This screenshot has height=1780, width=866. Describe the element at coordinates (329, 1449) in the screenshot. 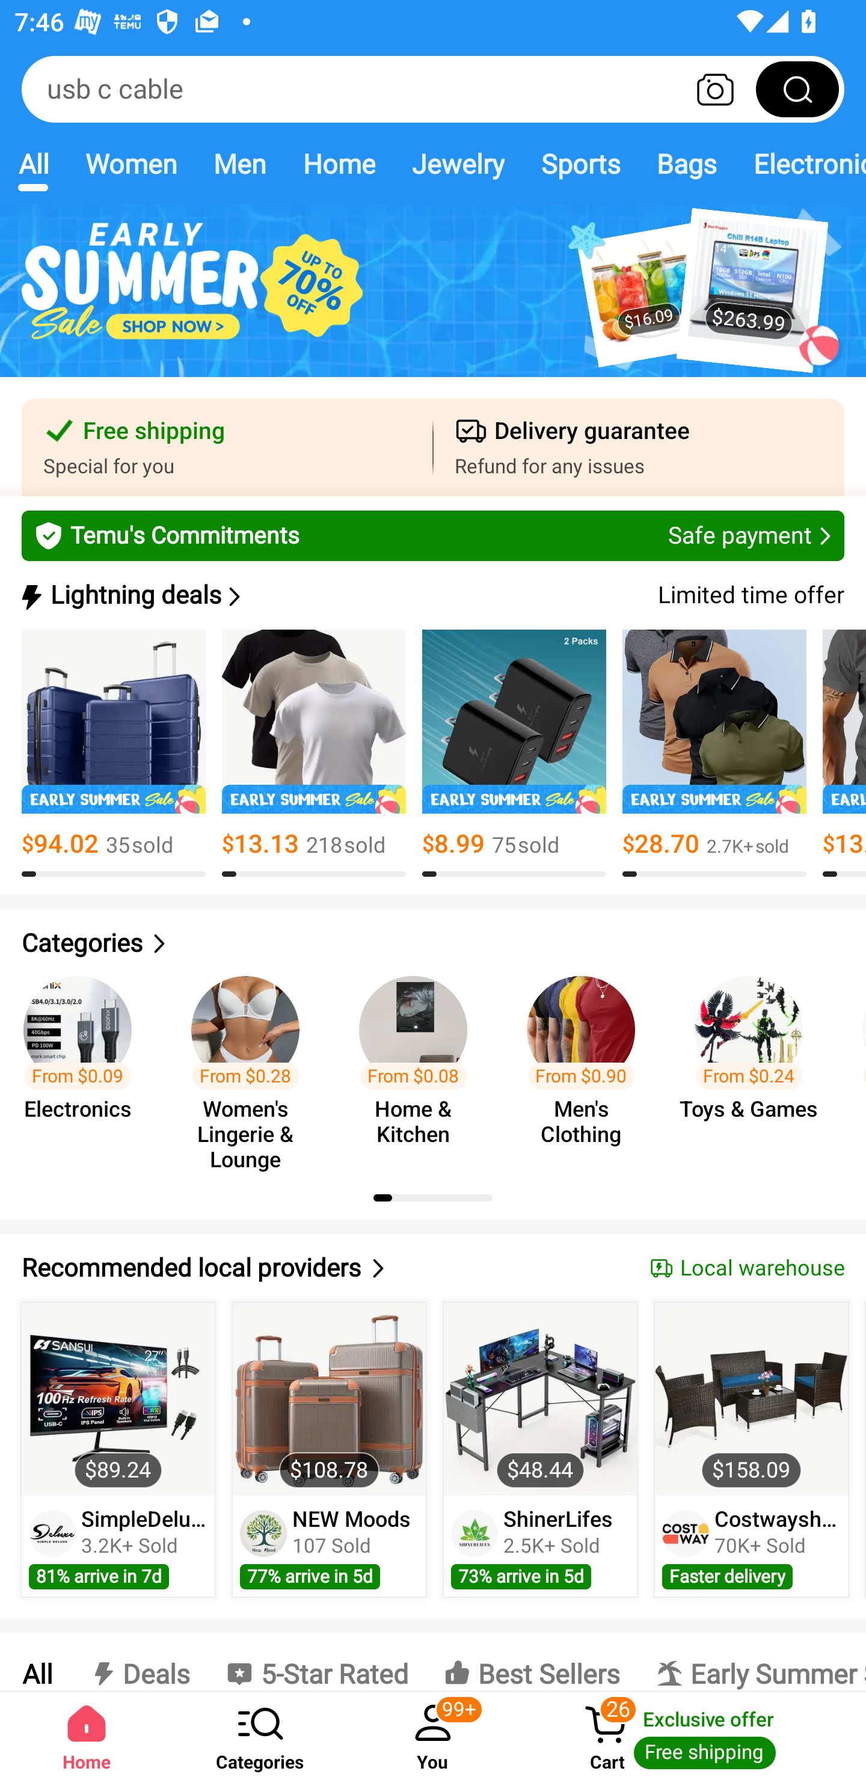

I see `$108.78 NEW Moods 107 Sold 77% arrive in 5d` at that location.